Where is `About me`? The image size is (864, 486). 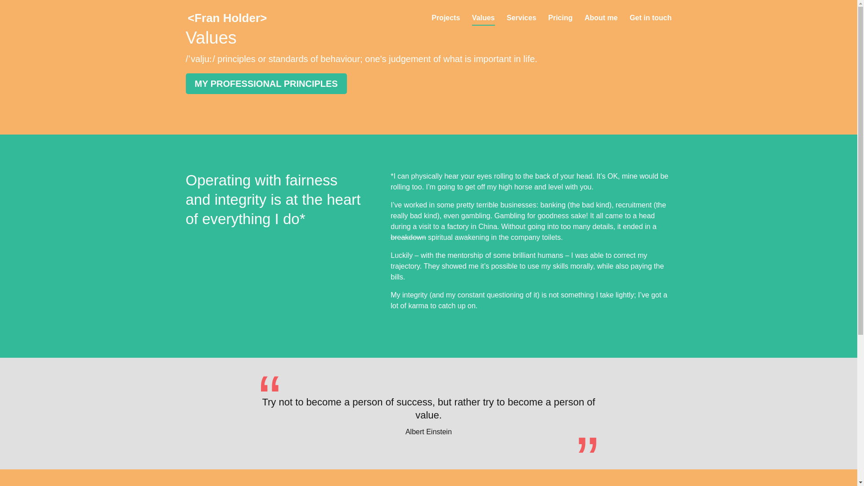
About me is located at coordinates (601, 25).